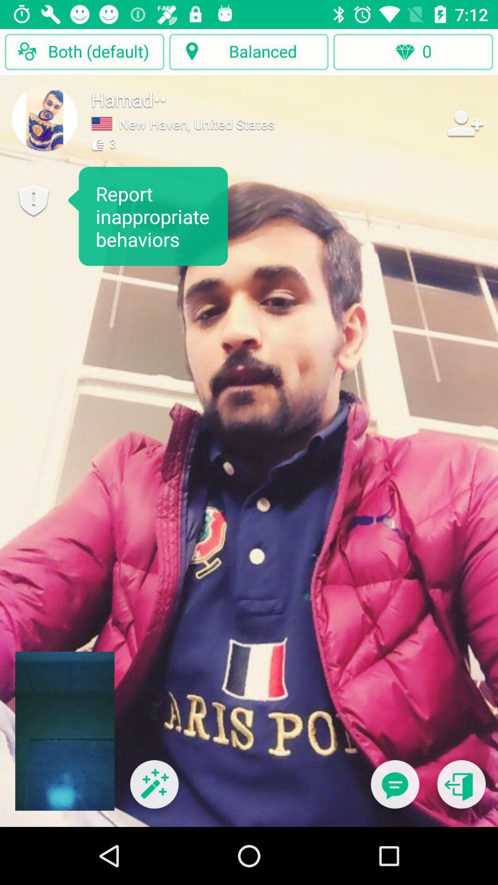  What do you see at coordinates (154, 790) in the screenshot?
I see `add image effects` at bounding box center [154, 790].